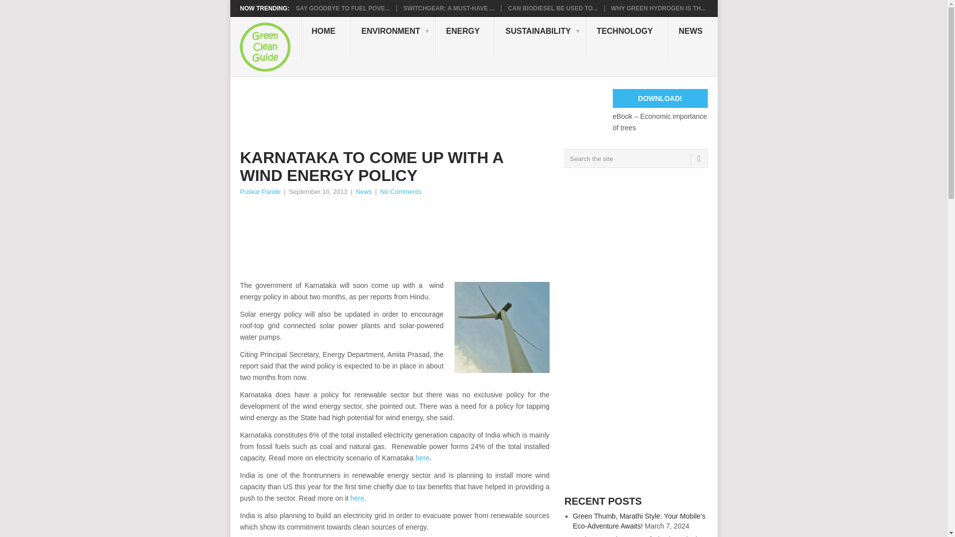 This screenshot has width=955, height=537. I want to click on SWITCHGEAR: A MUST-HAVE ..., so click(449, 8).